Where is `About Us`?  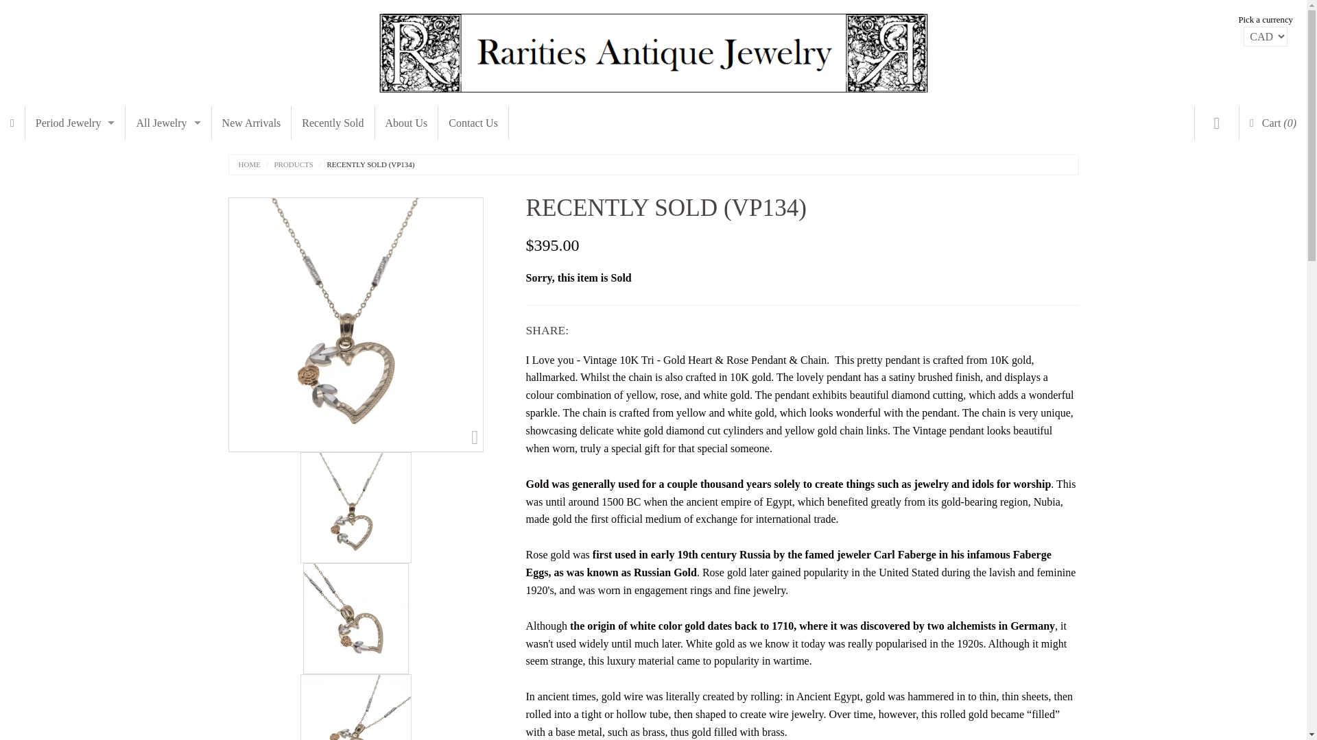
About Us is located at coordinates (407, 123).